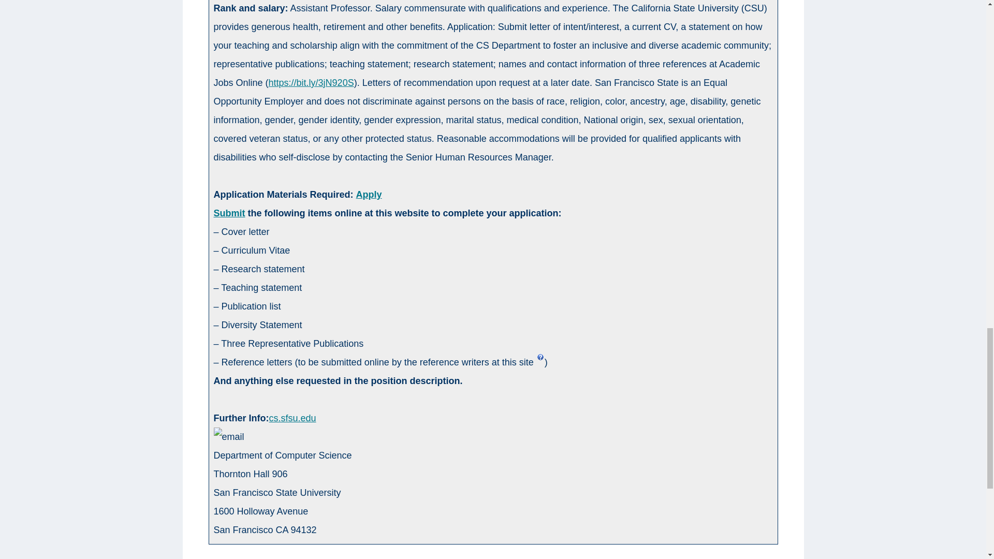 Image resolution: width=994 pixels, height=559 pixels. Describe the element at coordinates (229, 213) in the screenshot. I see `Submit` at that location.